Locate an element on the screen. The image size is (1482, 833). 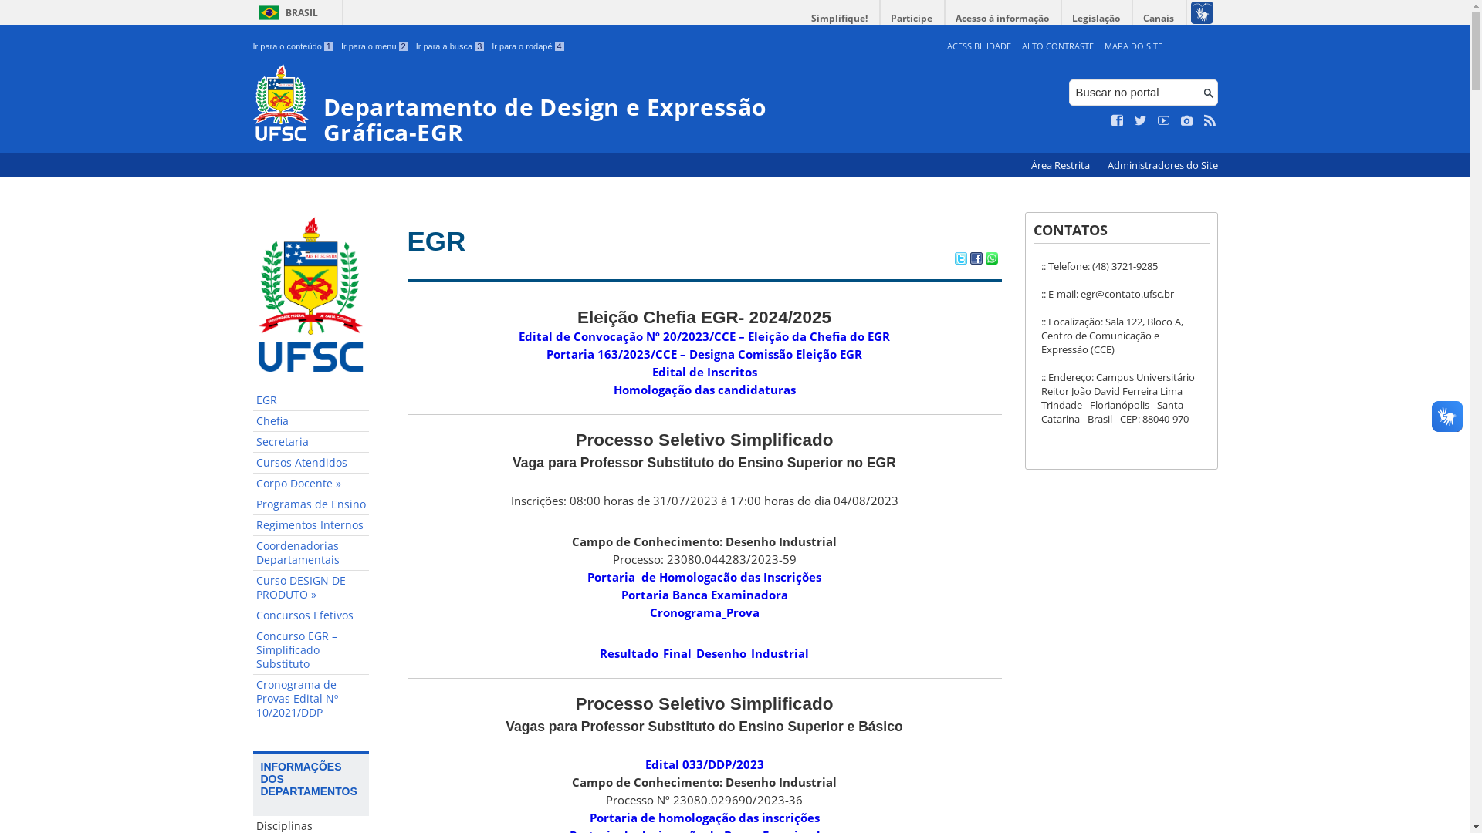
Canais is located at coordinates (1159, 19).